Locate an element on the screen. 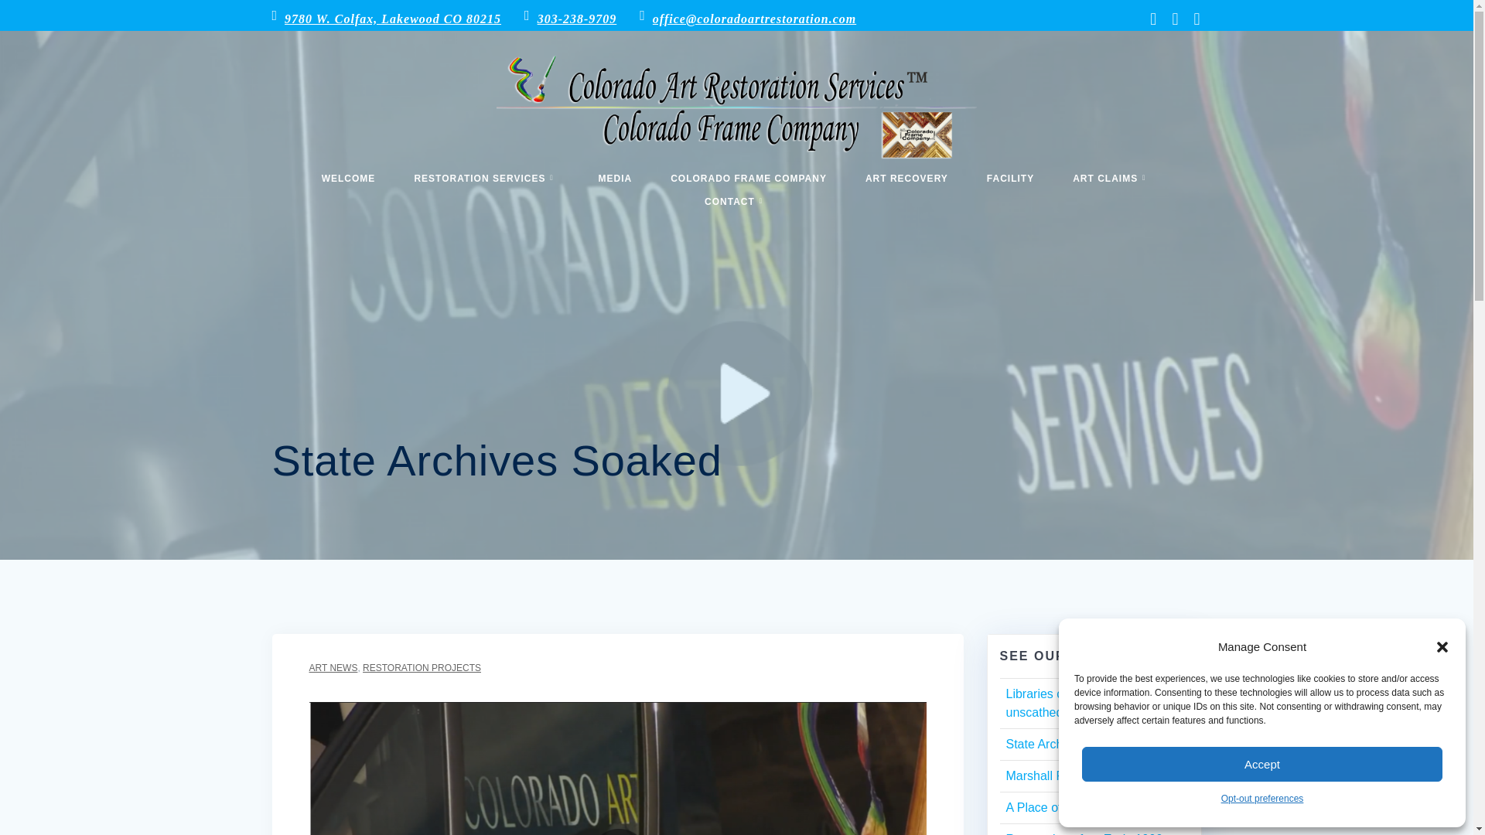  303-238-9709 is located at coordinates (577, 19).